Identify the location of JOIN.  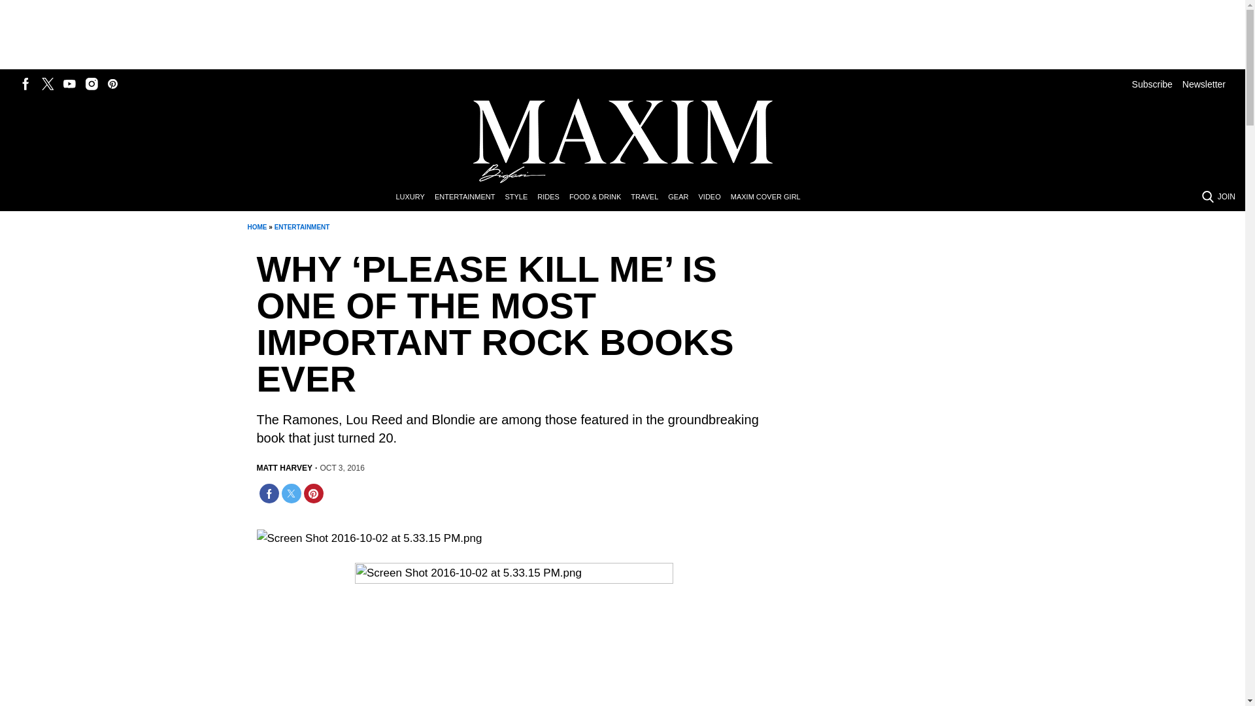
(1226, 196).